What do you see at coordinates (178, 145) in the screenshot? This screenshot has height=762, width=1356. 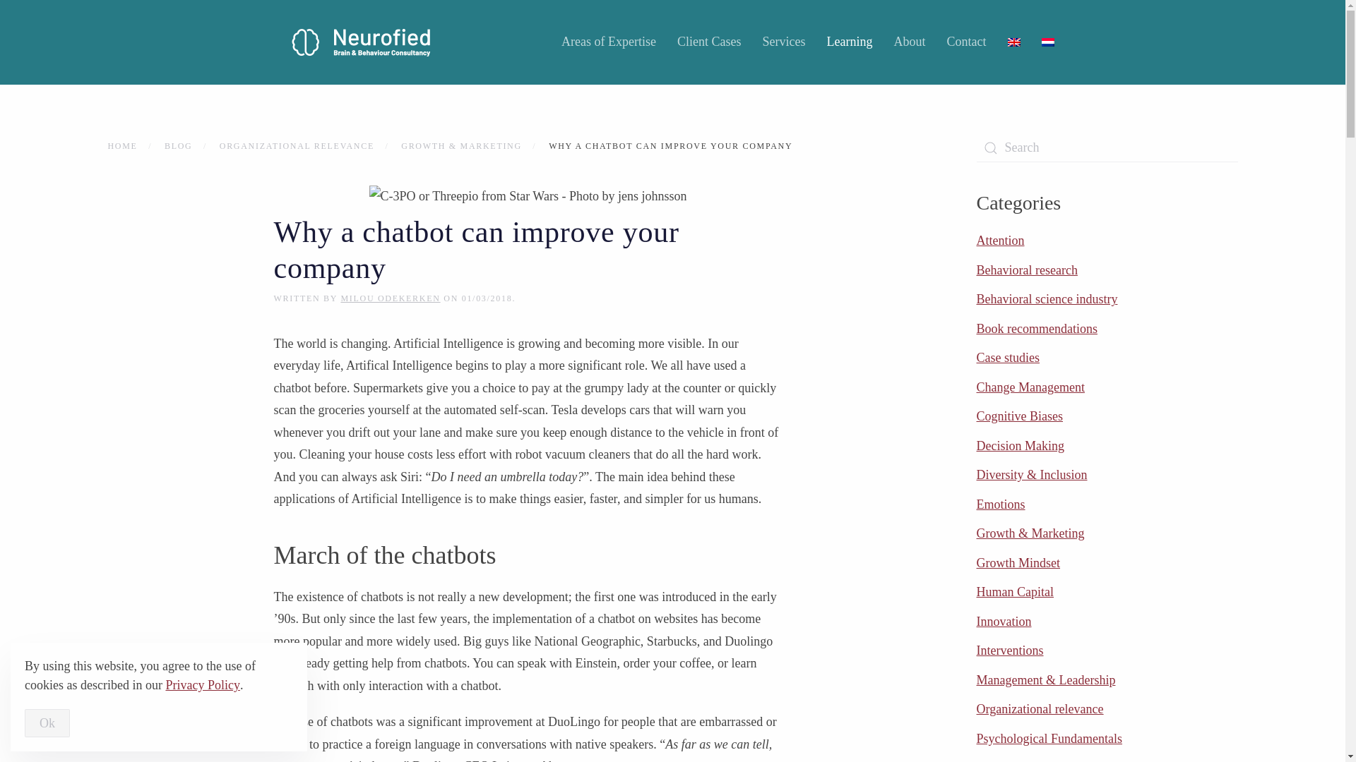 I see `BLOG` at bounding box center [178, 145].